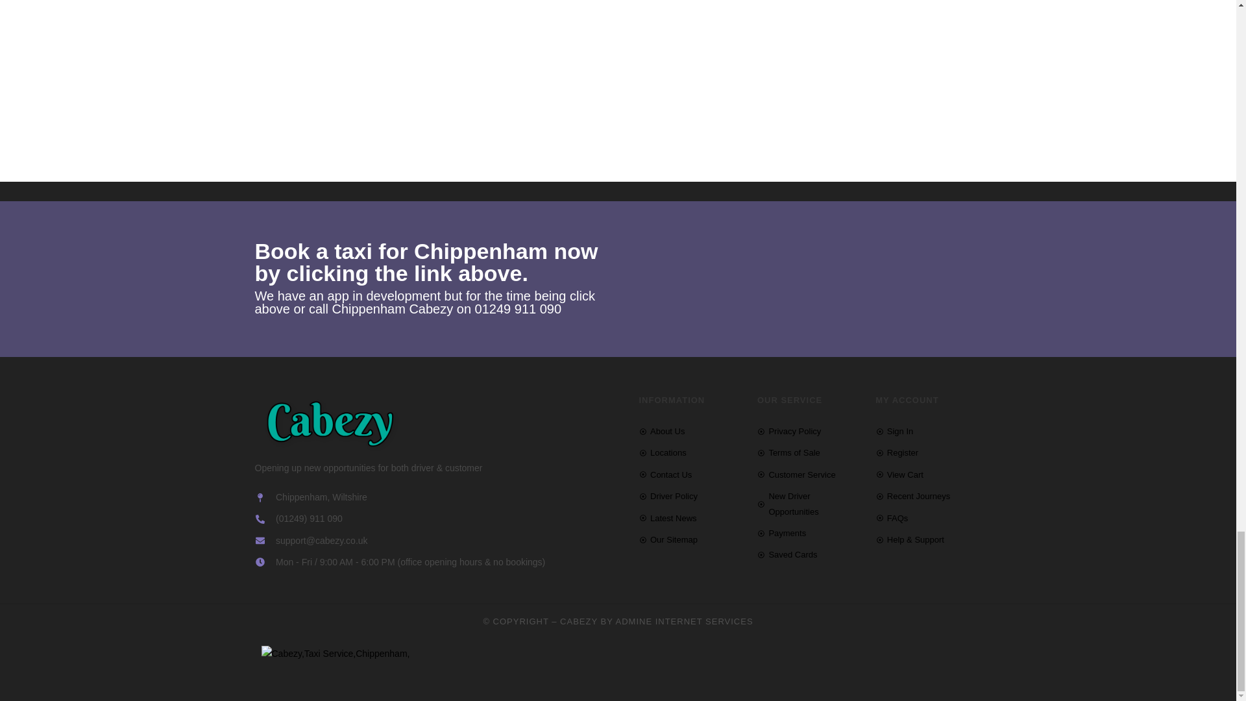  I want to click on Latest News, so click(690, 518).